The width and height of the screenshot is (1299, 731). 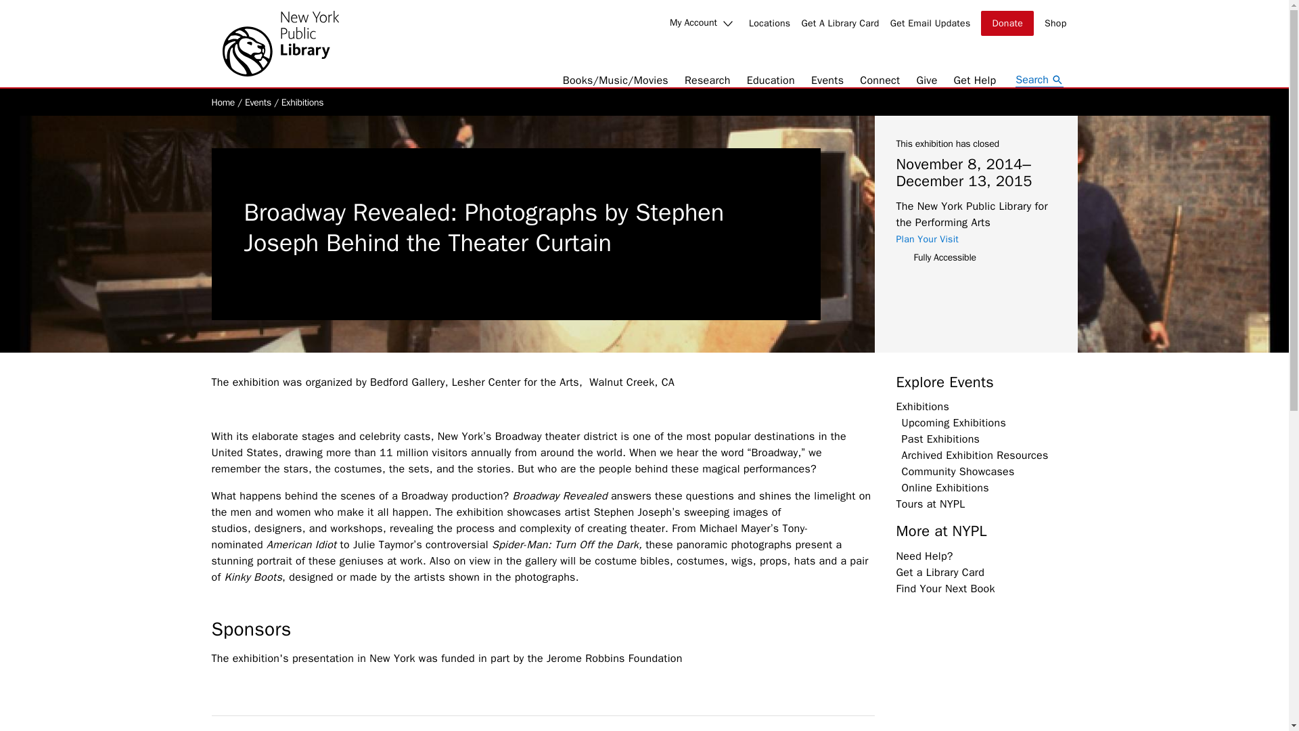 What do you see at coordinates (771, 80) in the screenshot?
I see `Education` at bounding box center [771, 80].